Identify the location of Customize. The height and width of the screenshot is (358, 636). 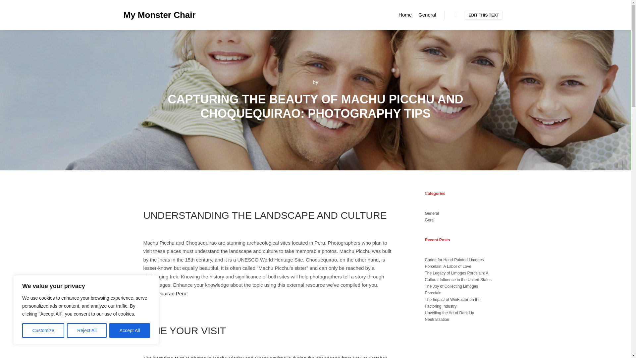
(43, 330).